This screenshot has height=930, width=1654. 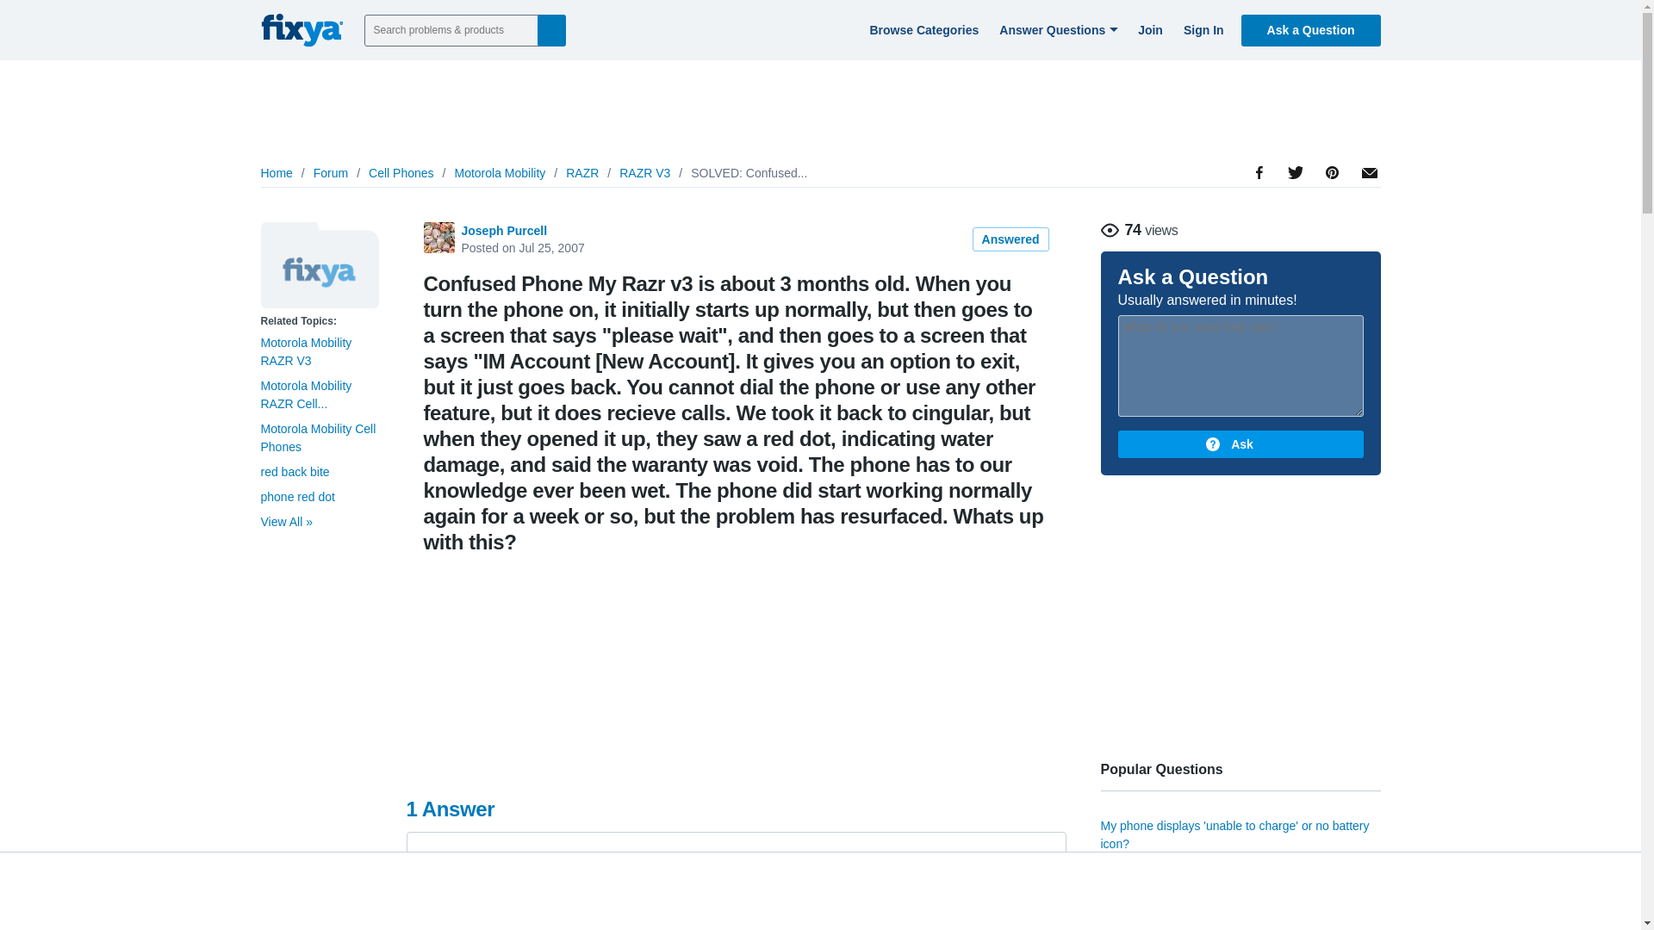 I want to click on Motorola Mobility RAZR V3, so click(x=319, y=265).